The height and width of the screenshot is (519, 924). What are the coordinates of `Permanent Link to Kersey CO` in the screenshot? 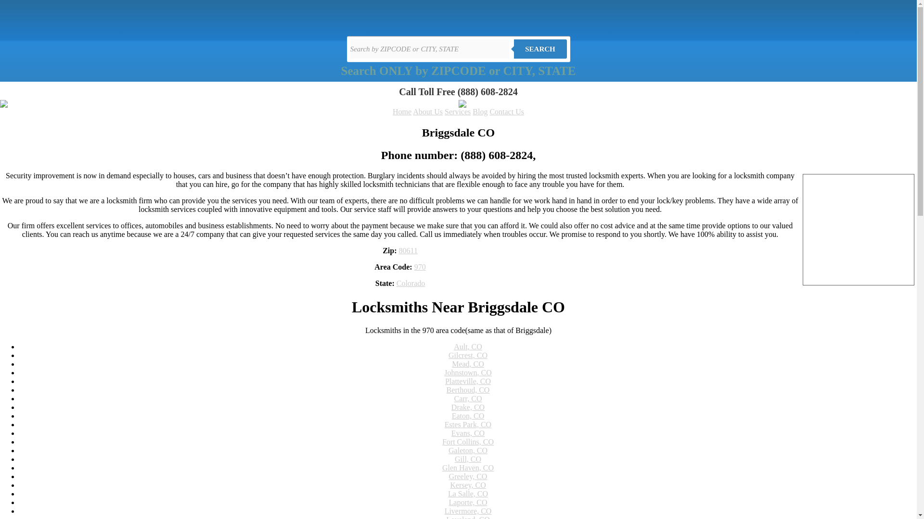 It's located at (468, 485).